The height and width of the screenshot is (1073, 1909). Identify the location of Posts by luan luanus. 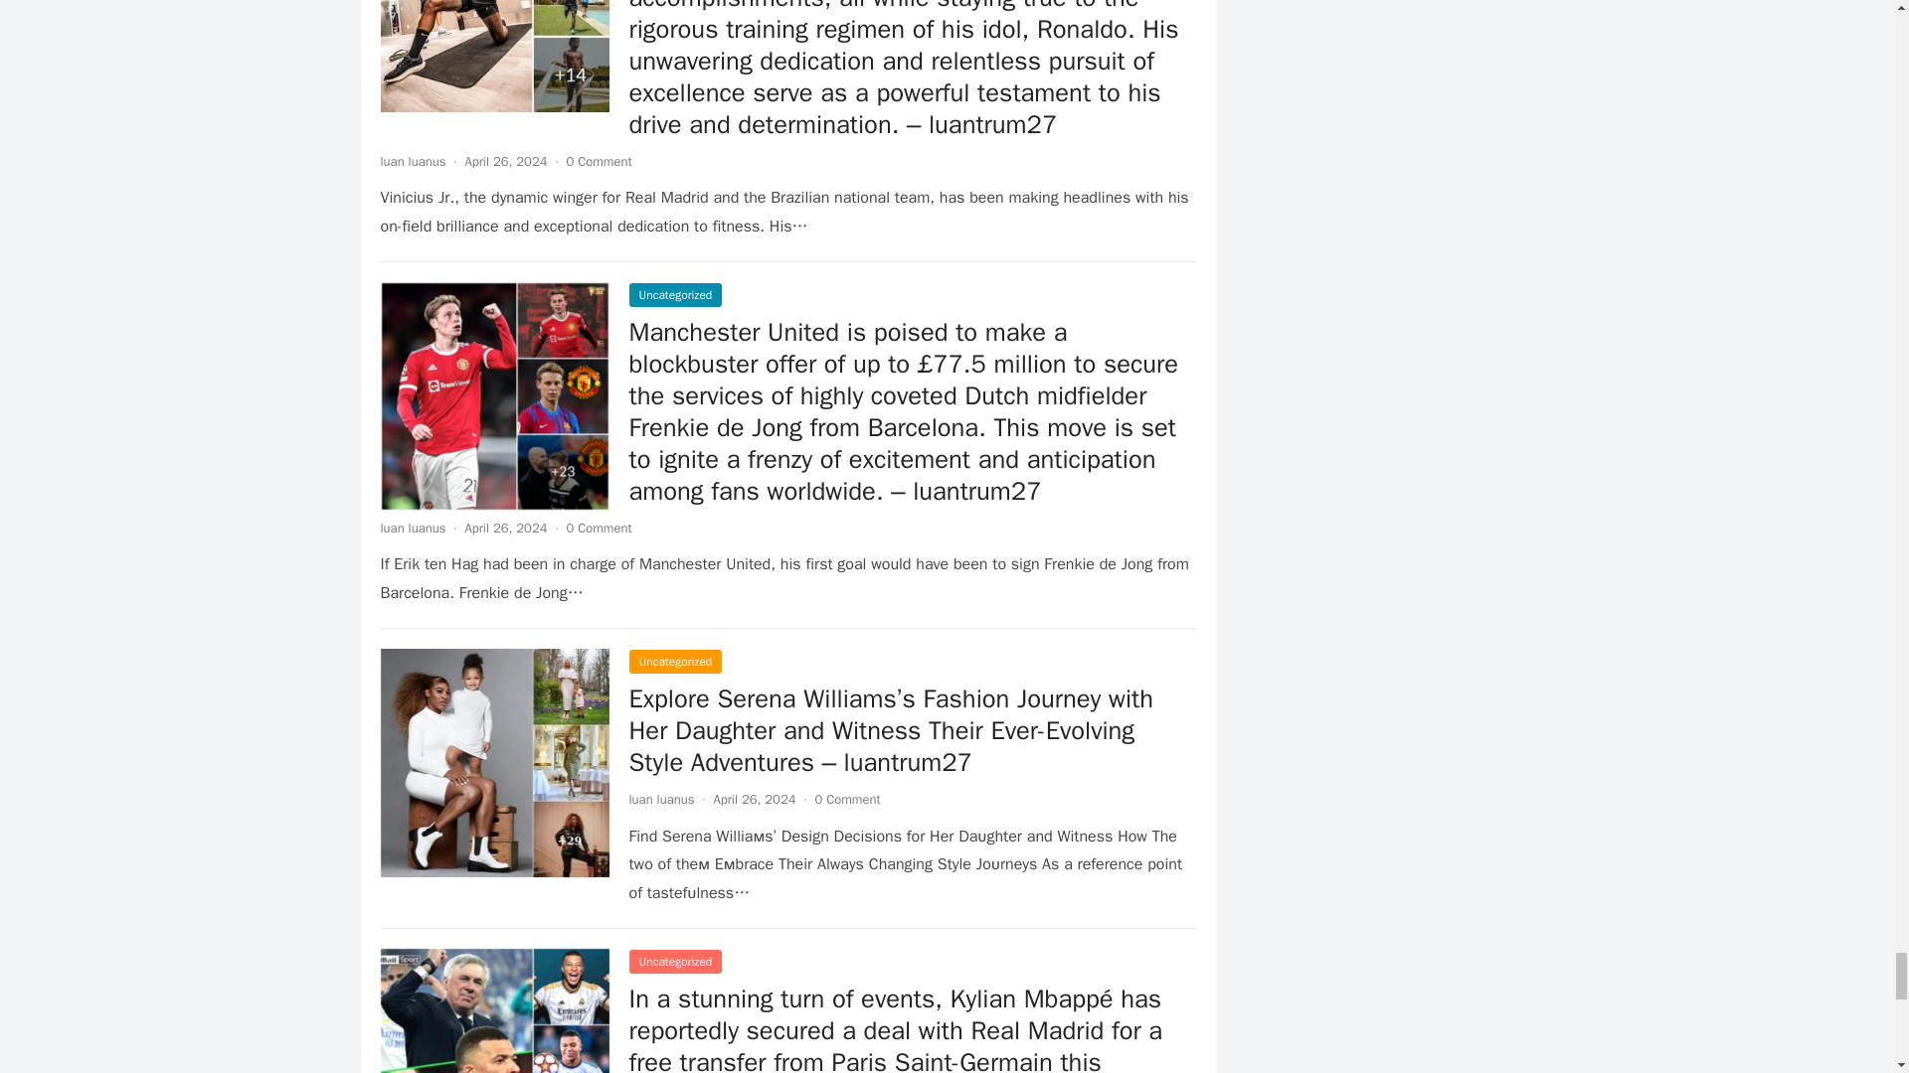
(412, 528).